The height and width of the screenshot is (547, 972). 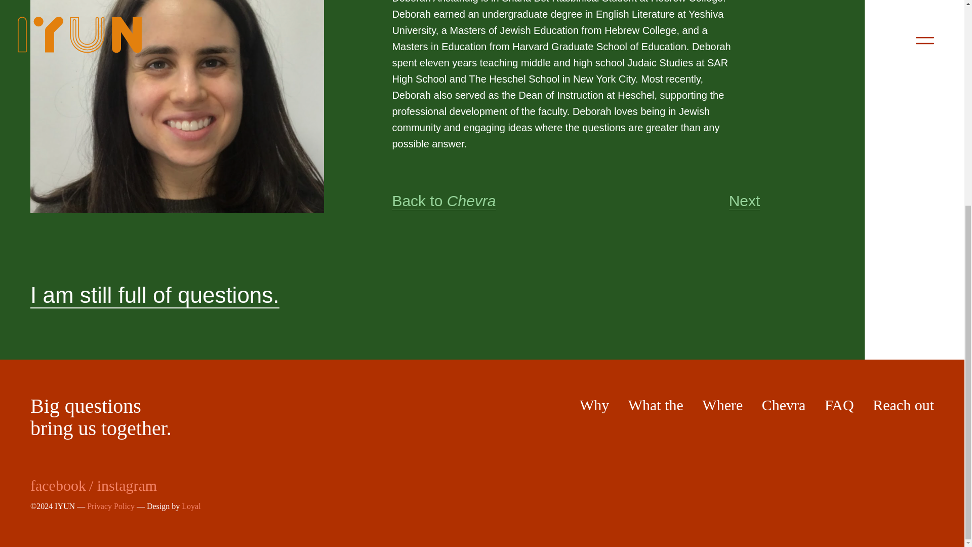 What do you see at coordinates (784, 405) in the screenshot?
I see `Chevra` at bounding box center [784, 405].